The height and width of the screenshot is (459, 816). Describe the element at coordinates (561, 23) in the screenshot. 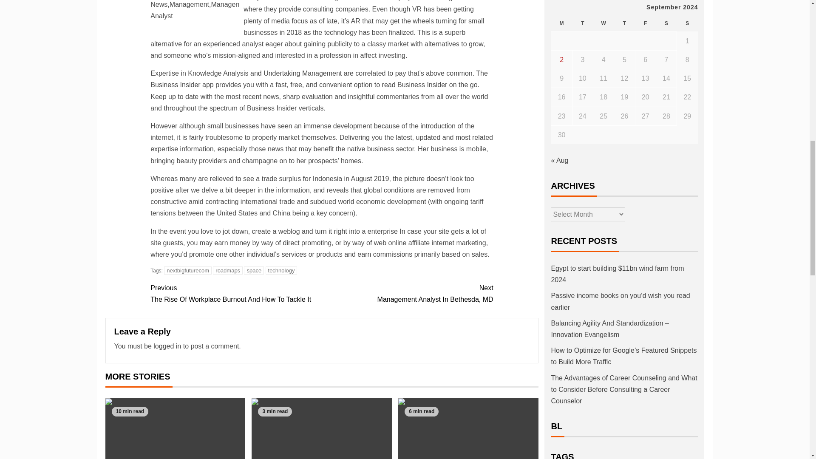

I see `Monday` at that location.